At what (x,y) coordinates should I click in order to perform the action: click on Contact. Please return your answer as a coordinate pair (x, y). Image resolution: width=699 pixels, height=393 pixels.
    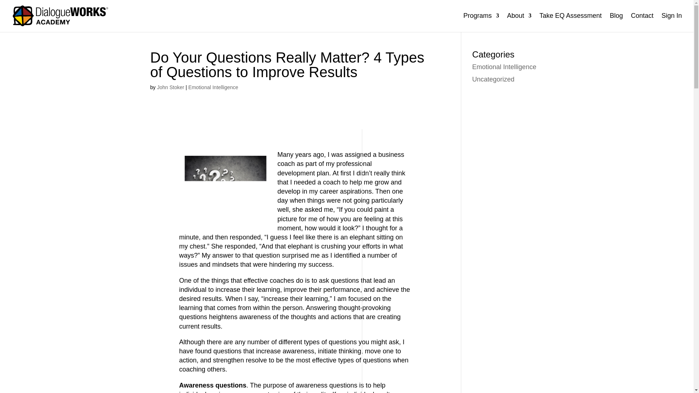
    Looking at the image, I should click on (642, 22).